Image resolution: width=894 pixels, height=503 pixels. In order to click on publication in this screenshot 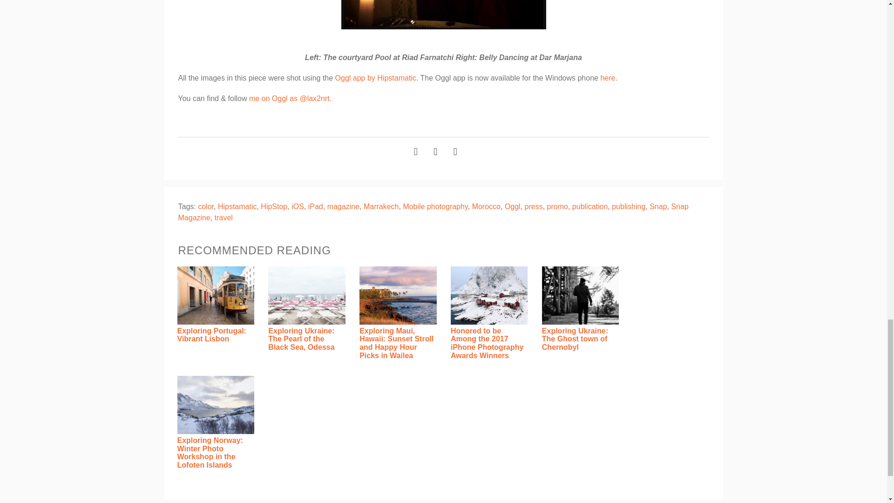, I will do `click(589, 207)`.